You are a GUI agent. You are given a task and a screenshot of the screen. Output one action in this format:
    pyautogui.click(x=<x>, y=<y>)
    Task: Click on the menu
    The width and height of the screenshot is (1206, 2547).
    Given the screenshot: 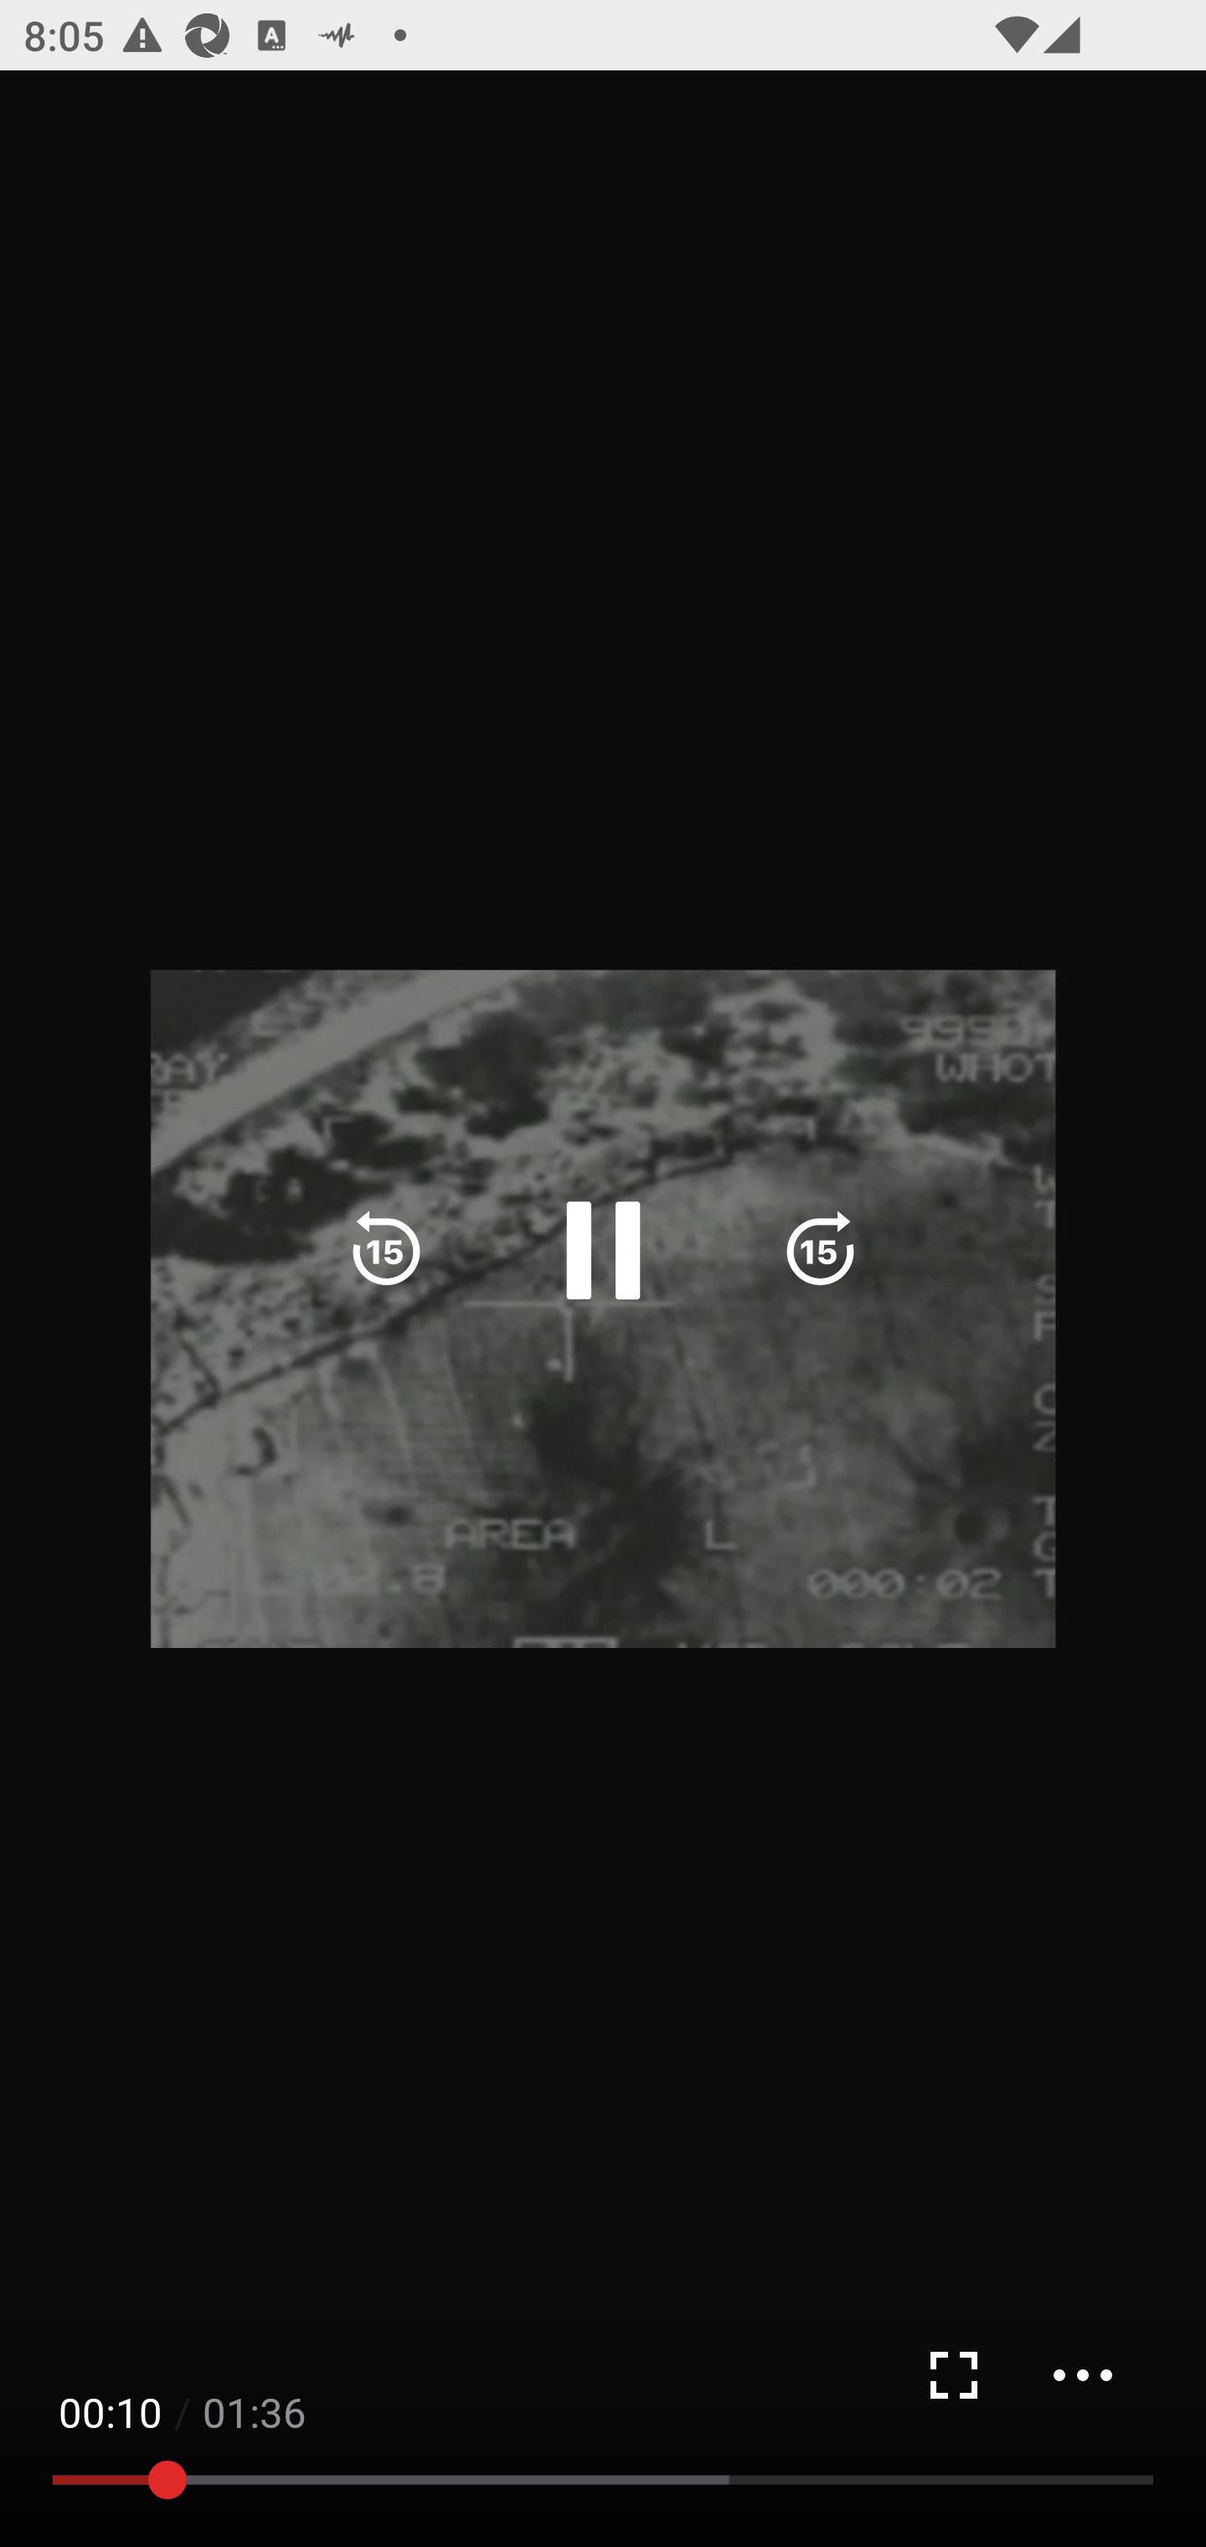 What is the action you would take?
    pyautogui.click(x=1082, y=2374)
    